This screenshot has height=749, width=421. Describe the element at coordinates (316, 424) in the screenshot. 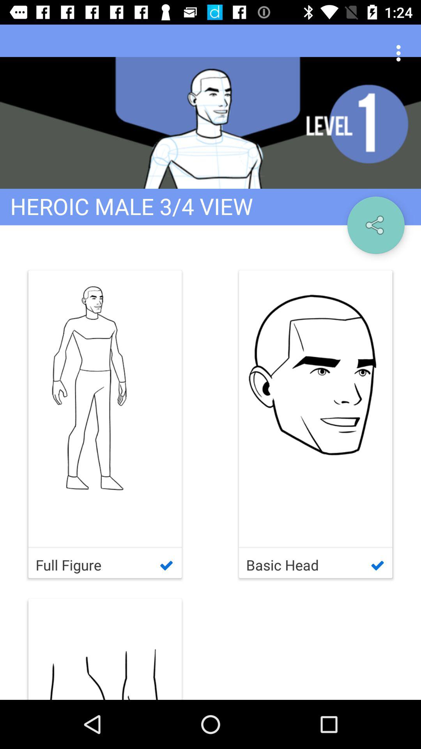

I see `select the icon right to the text full figure` at that location.